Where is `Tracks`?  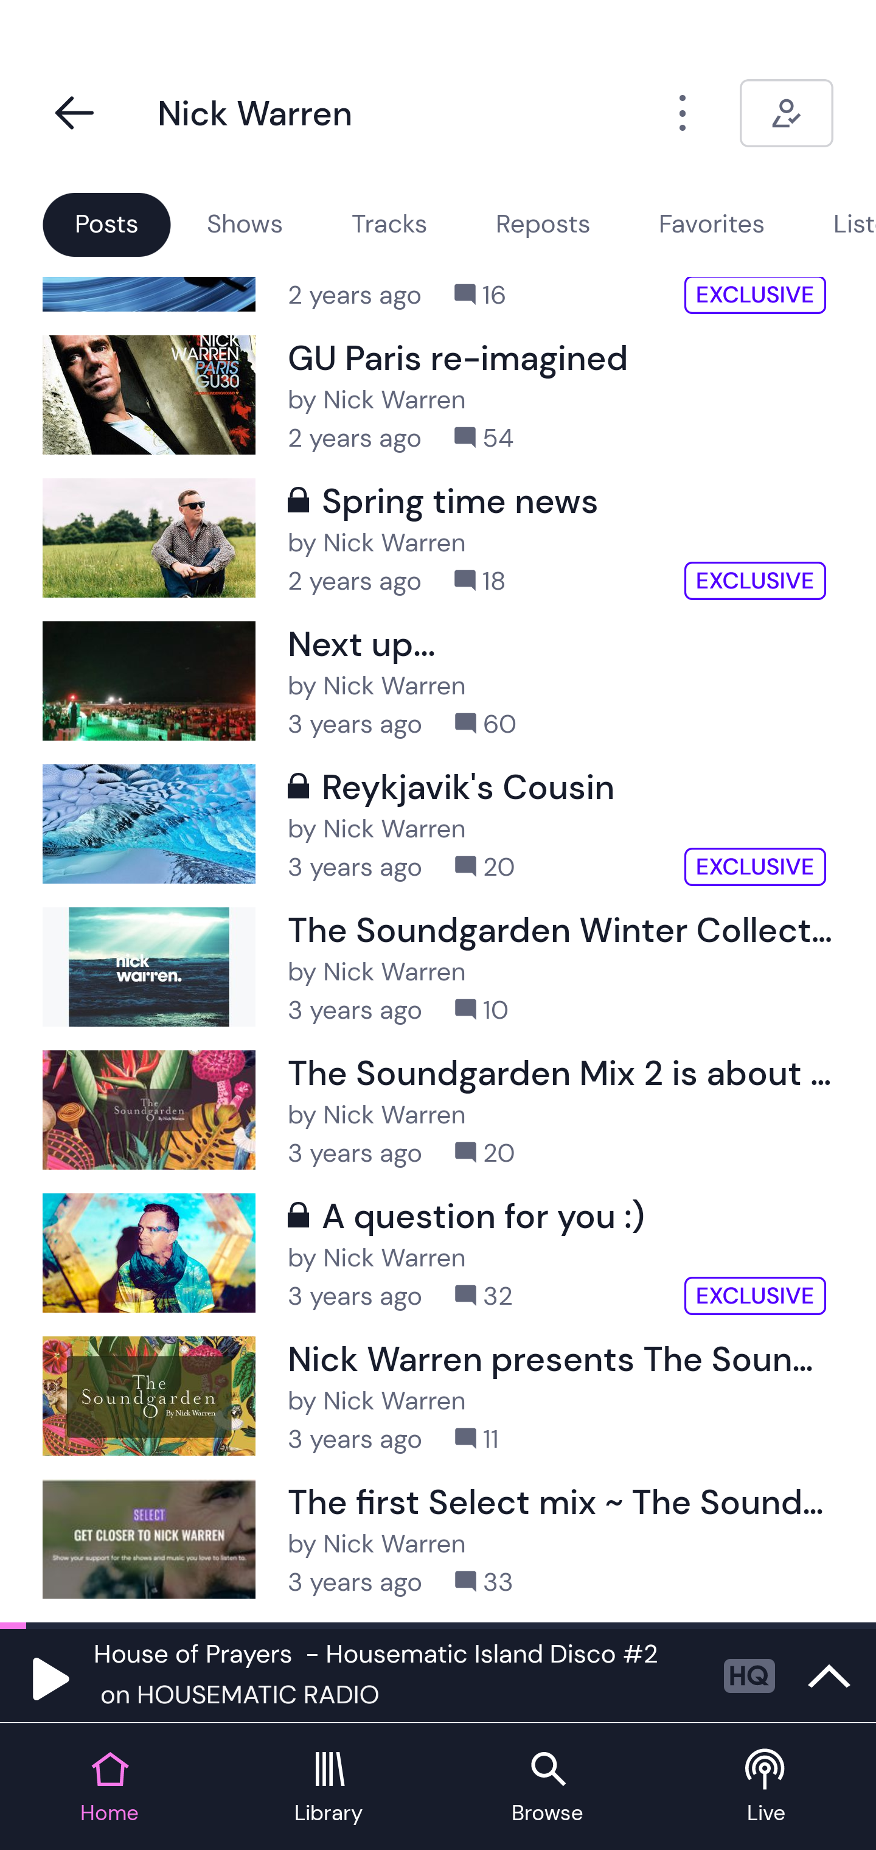
Tracks is located at coordinates (389, 224).